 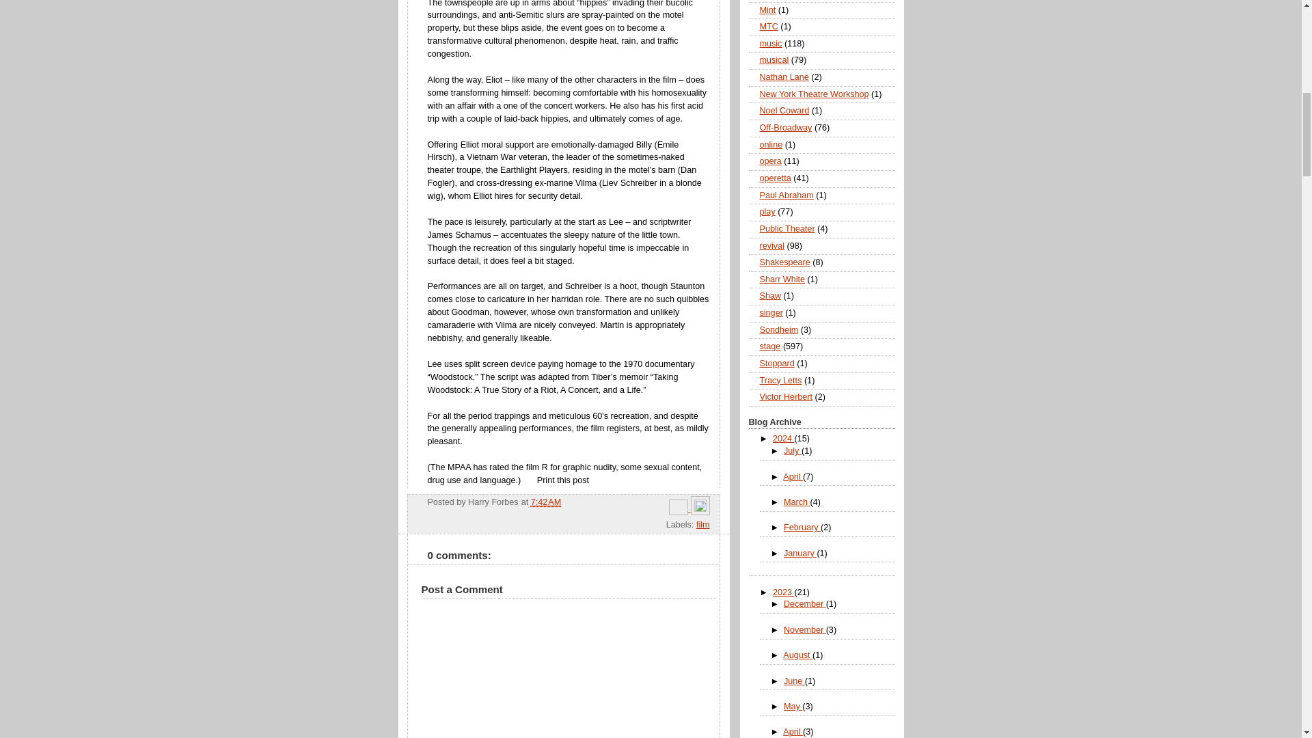 I want to click on Print this post, so click(x=563, y=480).